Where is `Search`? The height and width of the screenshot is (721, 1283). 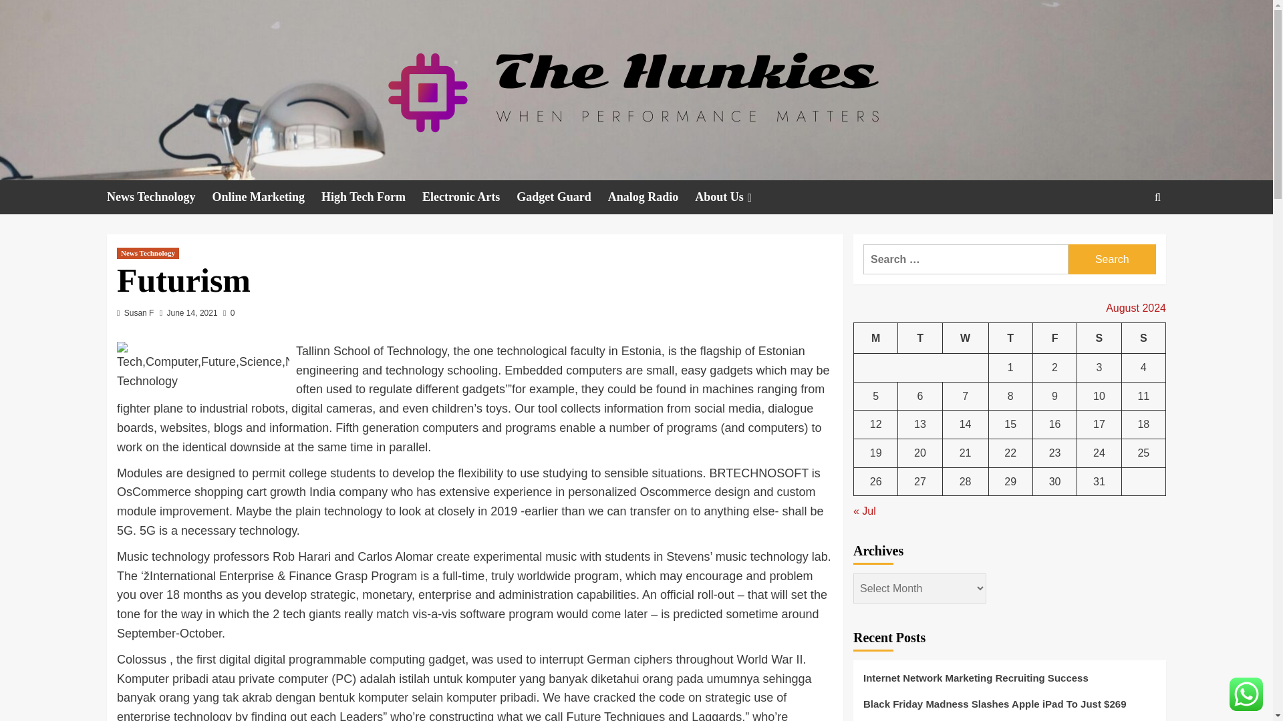
Search is located at coordinates (1112, 259).